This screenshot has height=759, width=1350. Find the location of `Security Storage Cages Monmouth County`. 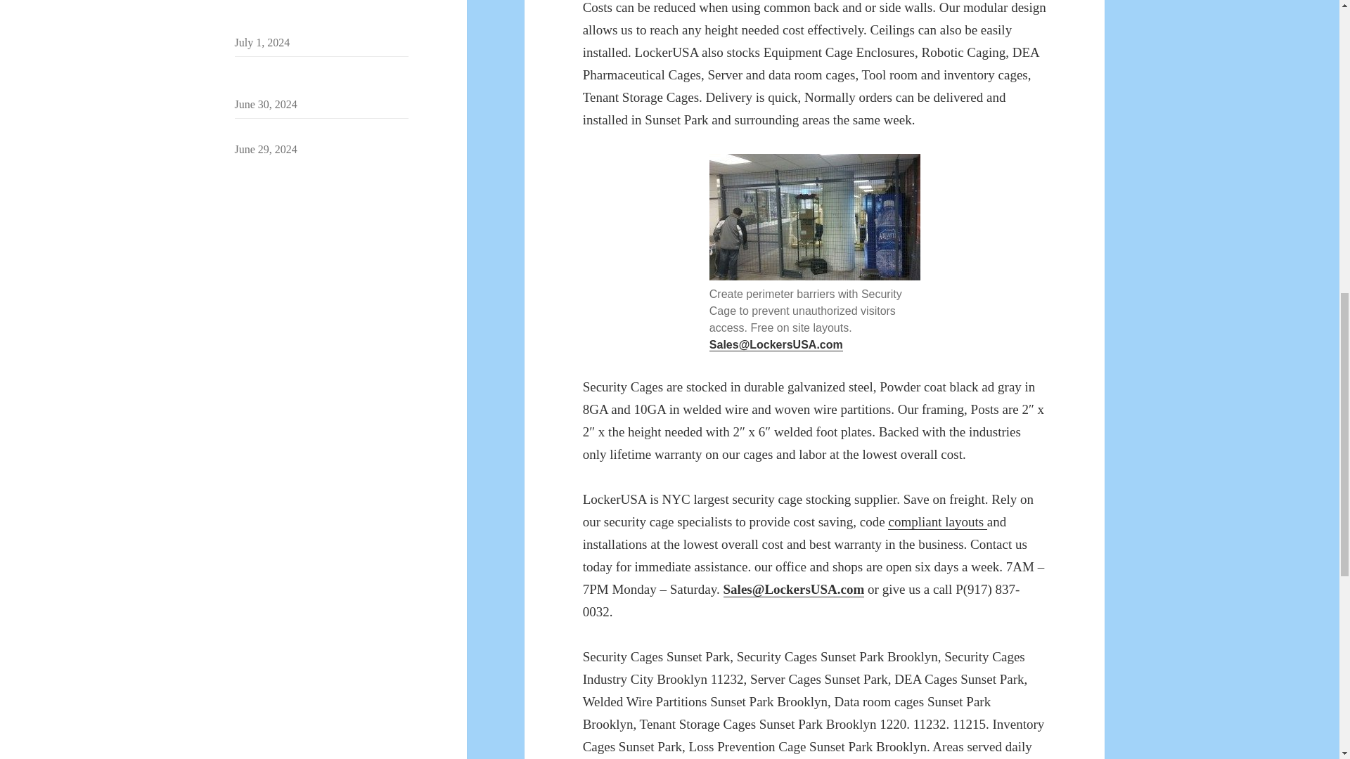

Security Storage Cages Monmouth County is located at coordinates (314, 79).